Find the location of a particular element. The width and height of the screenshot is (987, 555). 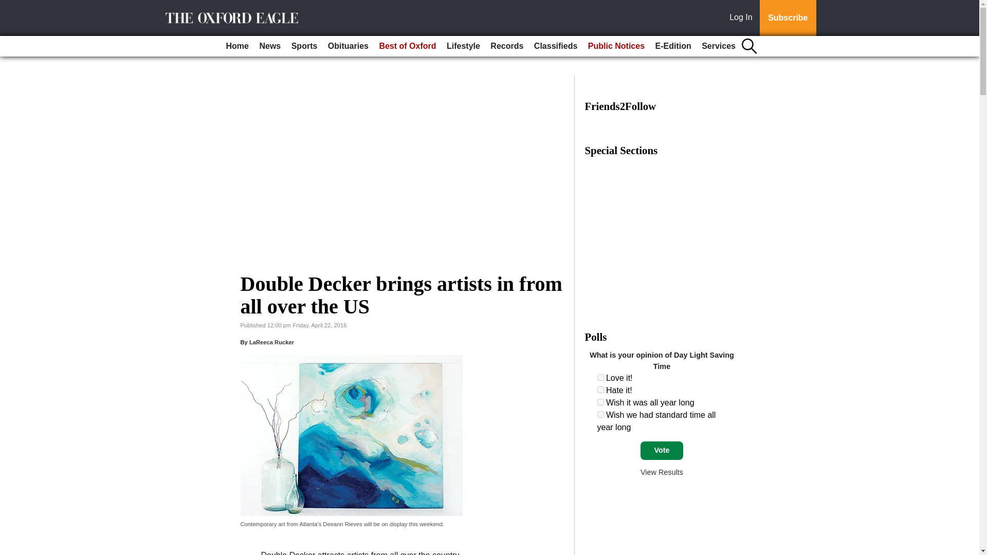

Log In is located at coordinates (743, 18).